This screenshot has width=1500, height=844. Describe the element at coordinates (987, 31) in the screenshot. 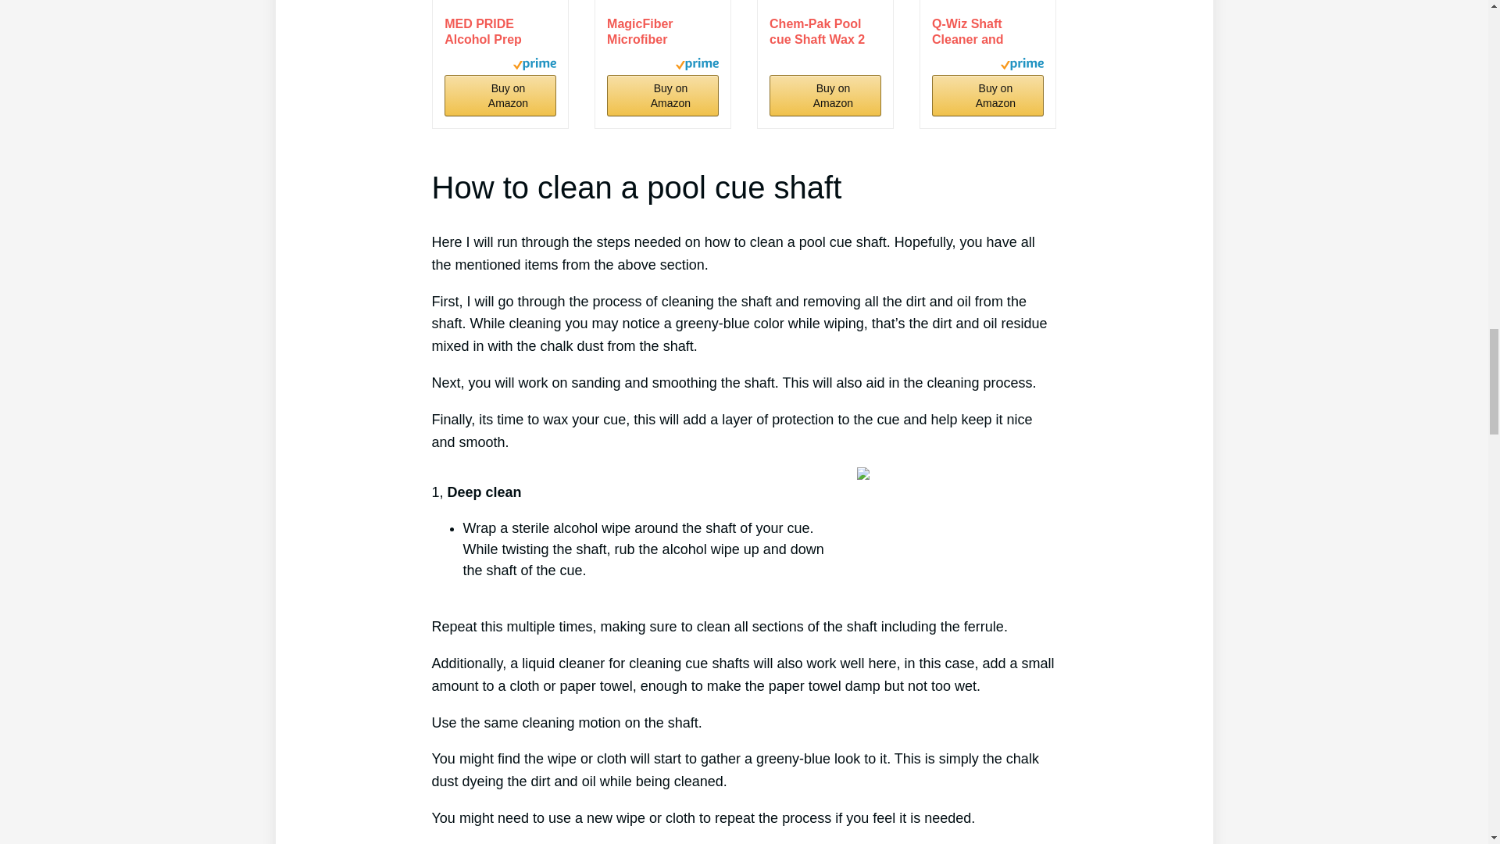

I see `Q-Wiz Shaft Cleaner and Burnisher` at that location.